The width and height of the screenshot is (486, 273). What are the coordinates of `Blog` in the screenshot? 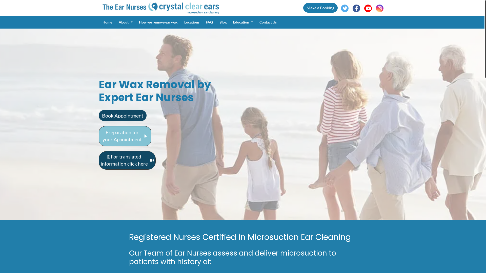 It's located at (226, 22).